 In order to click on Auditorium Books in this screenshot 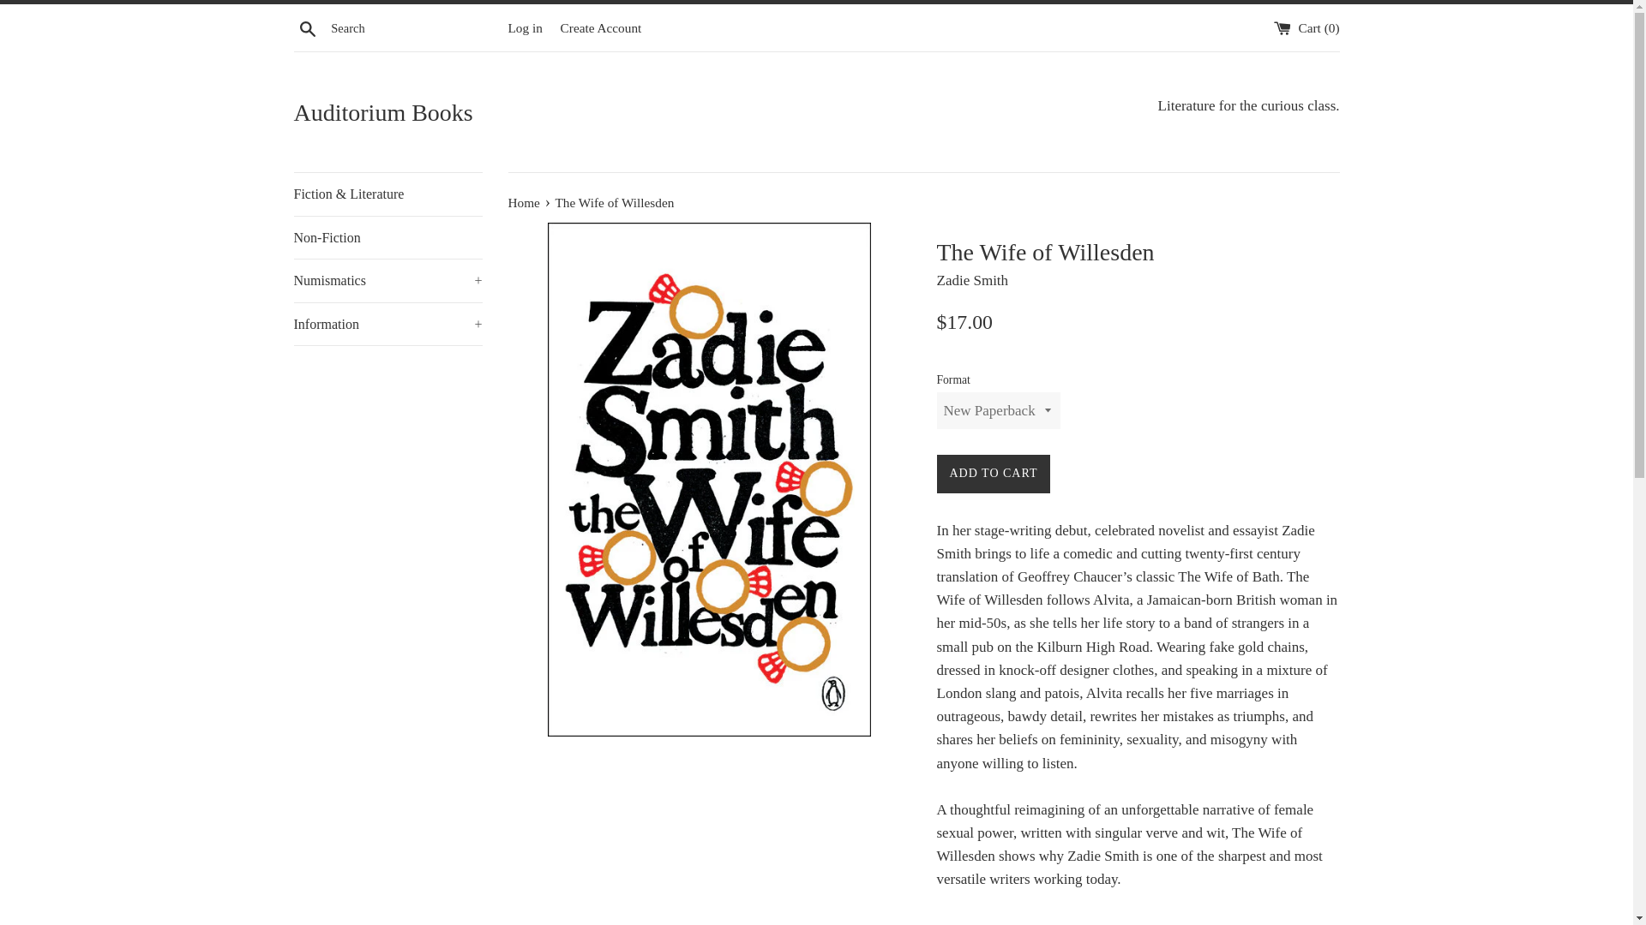, I will do `click(554, 113)`.